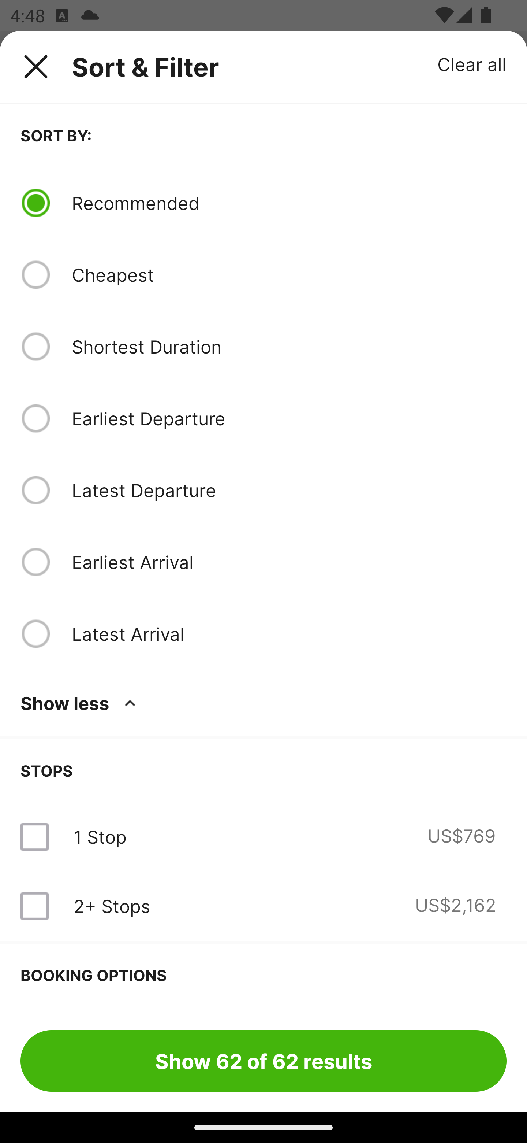 Image resolution: width=527 pixels, height=1143 pixels. What do you see at coordinates (472, 64) in the screenshot?
I see `Clear all` at bounding box center [472, 64].